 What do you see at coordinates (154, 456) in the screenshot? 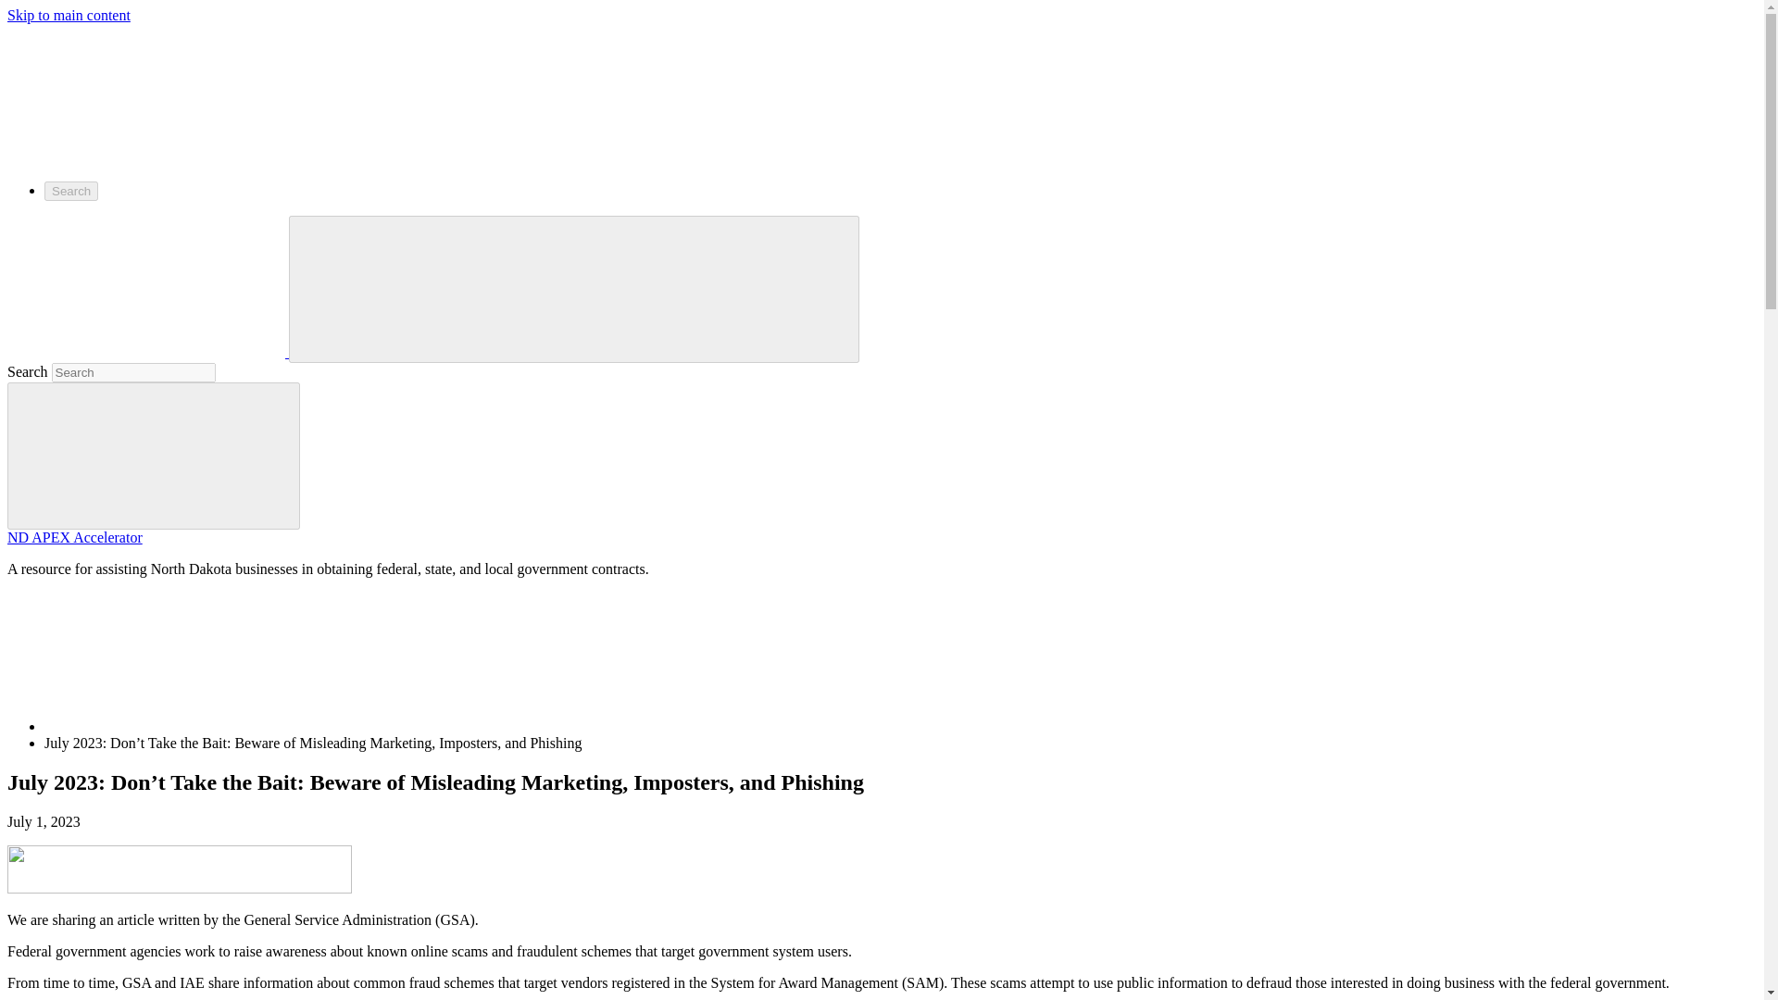
I see `Submit` at bounding box center [154, 456].